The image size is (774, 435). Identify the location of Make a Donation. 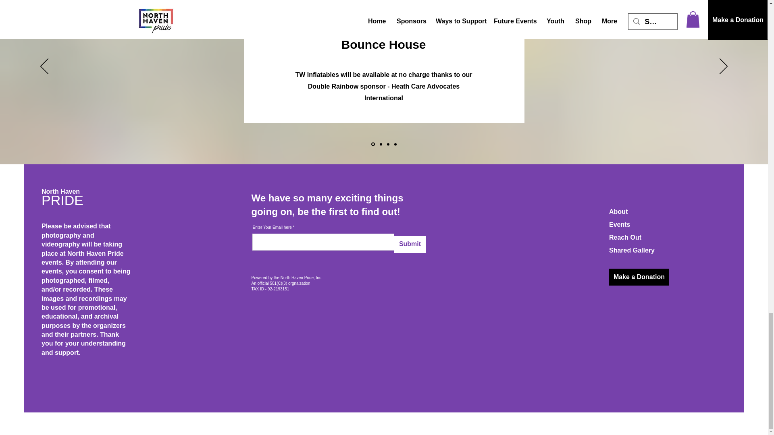
(639, 277).